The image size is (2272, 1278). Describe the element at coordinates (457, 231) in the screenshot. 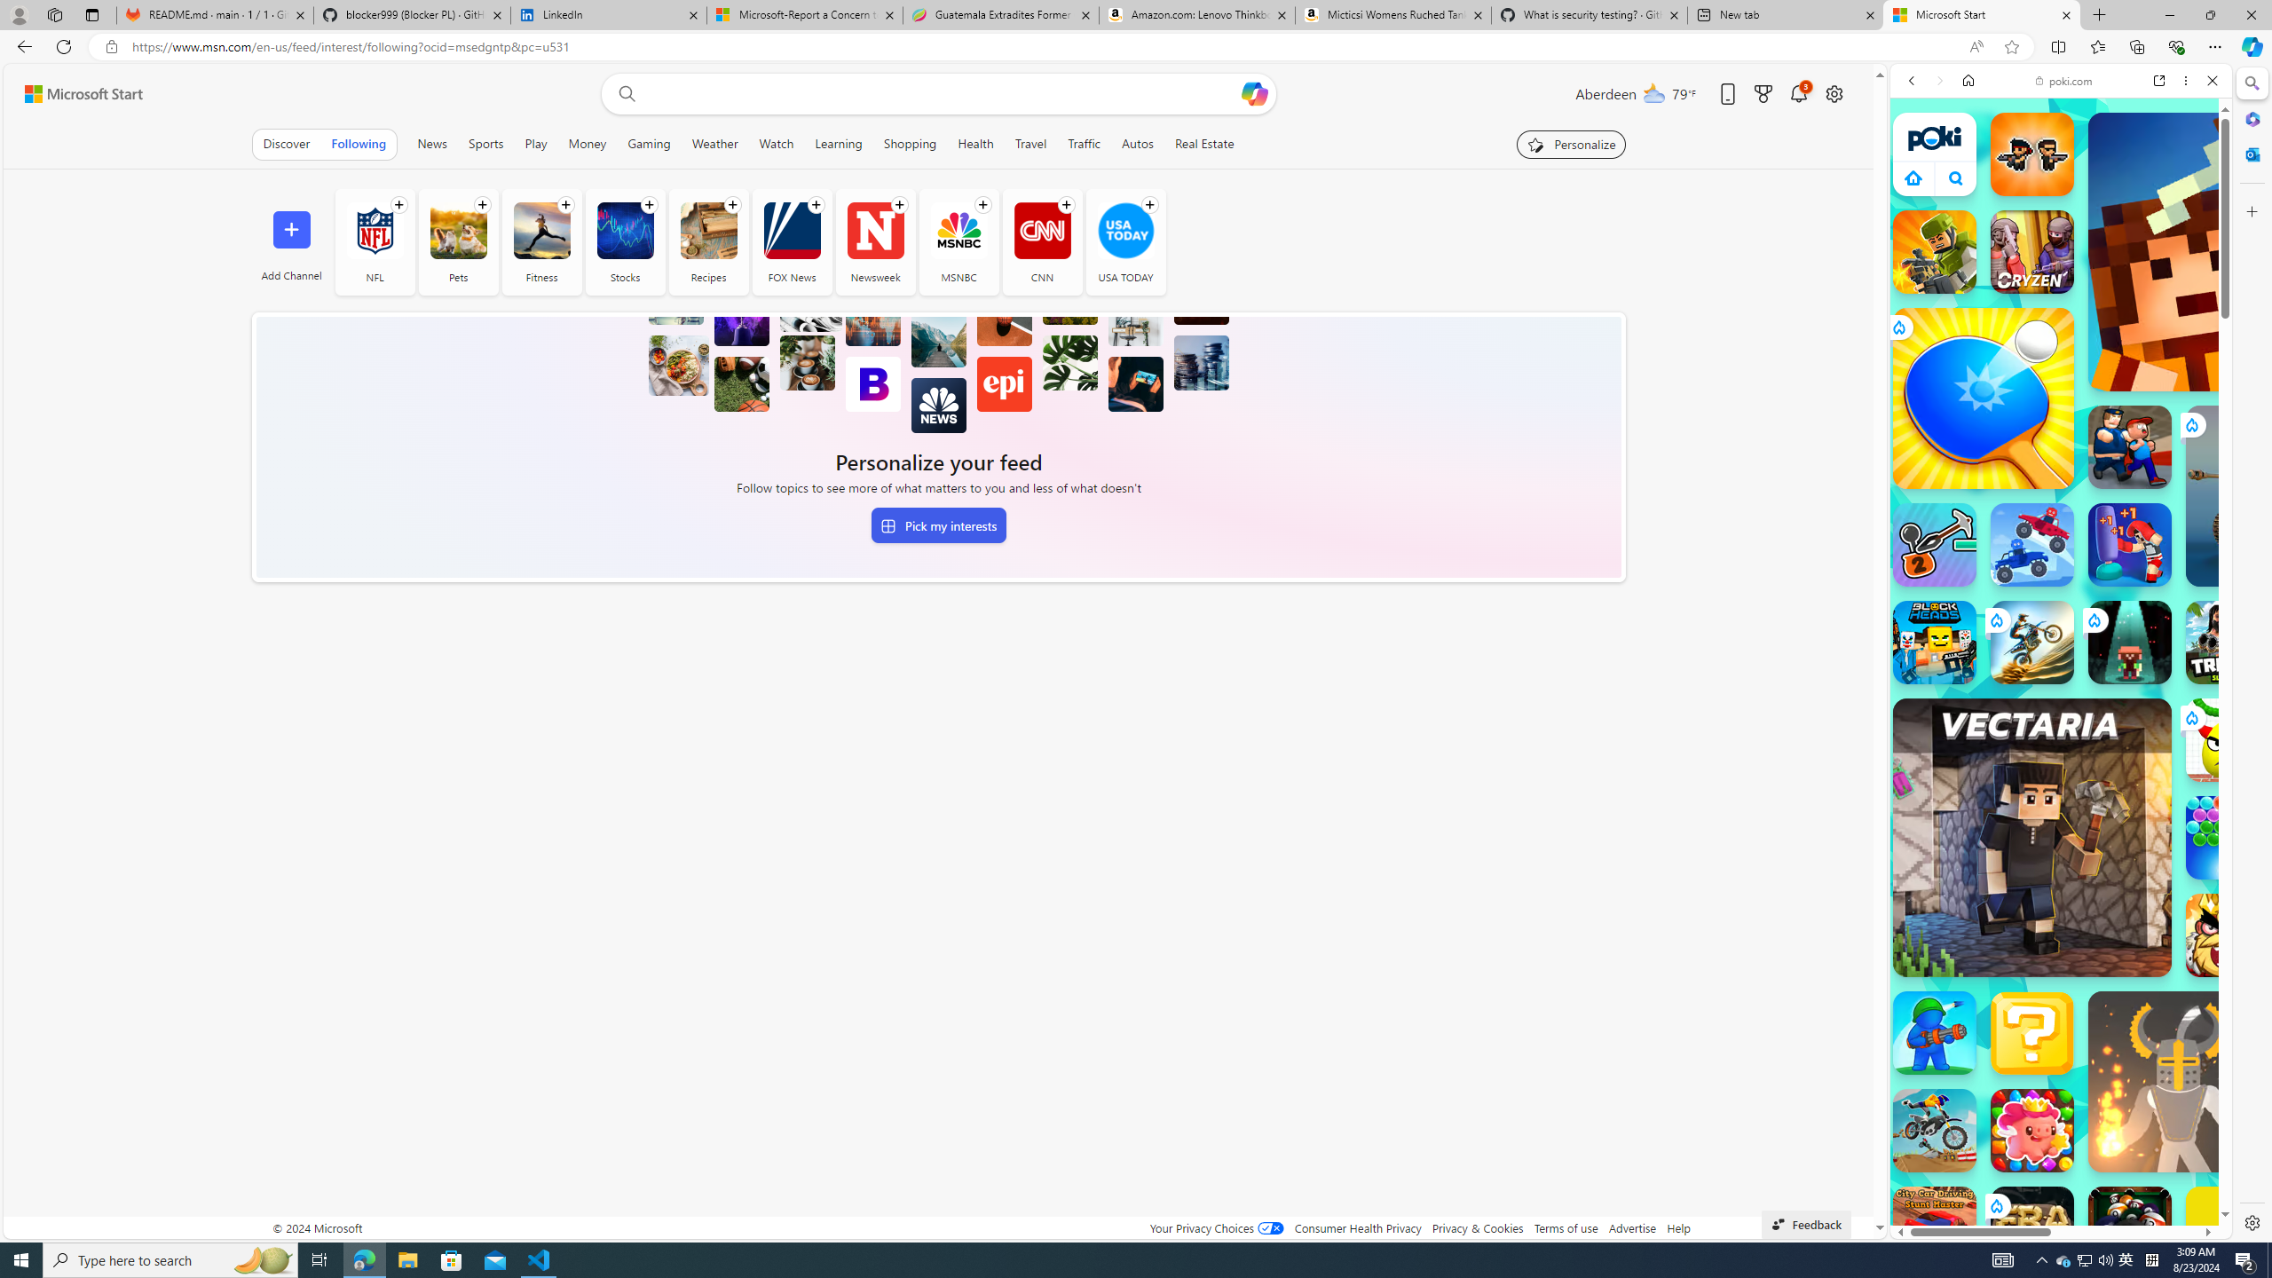

I see `Pets` at that location.